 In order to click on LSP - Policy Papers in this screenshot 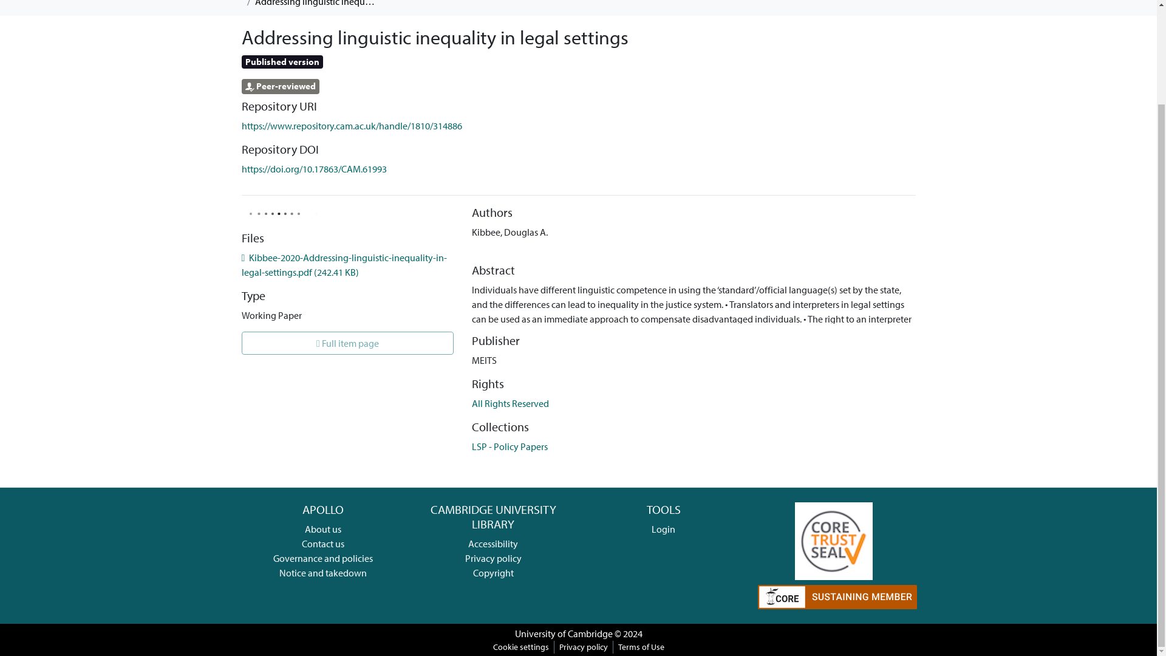, I will do `click(510, 446)`.